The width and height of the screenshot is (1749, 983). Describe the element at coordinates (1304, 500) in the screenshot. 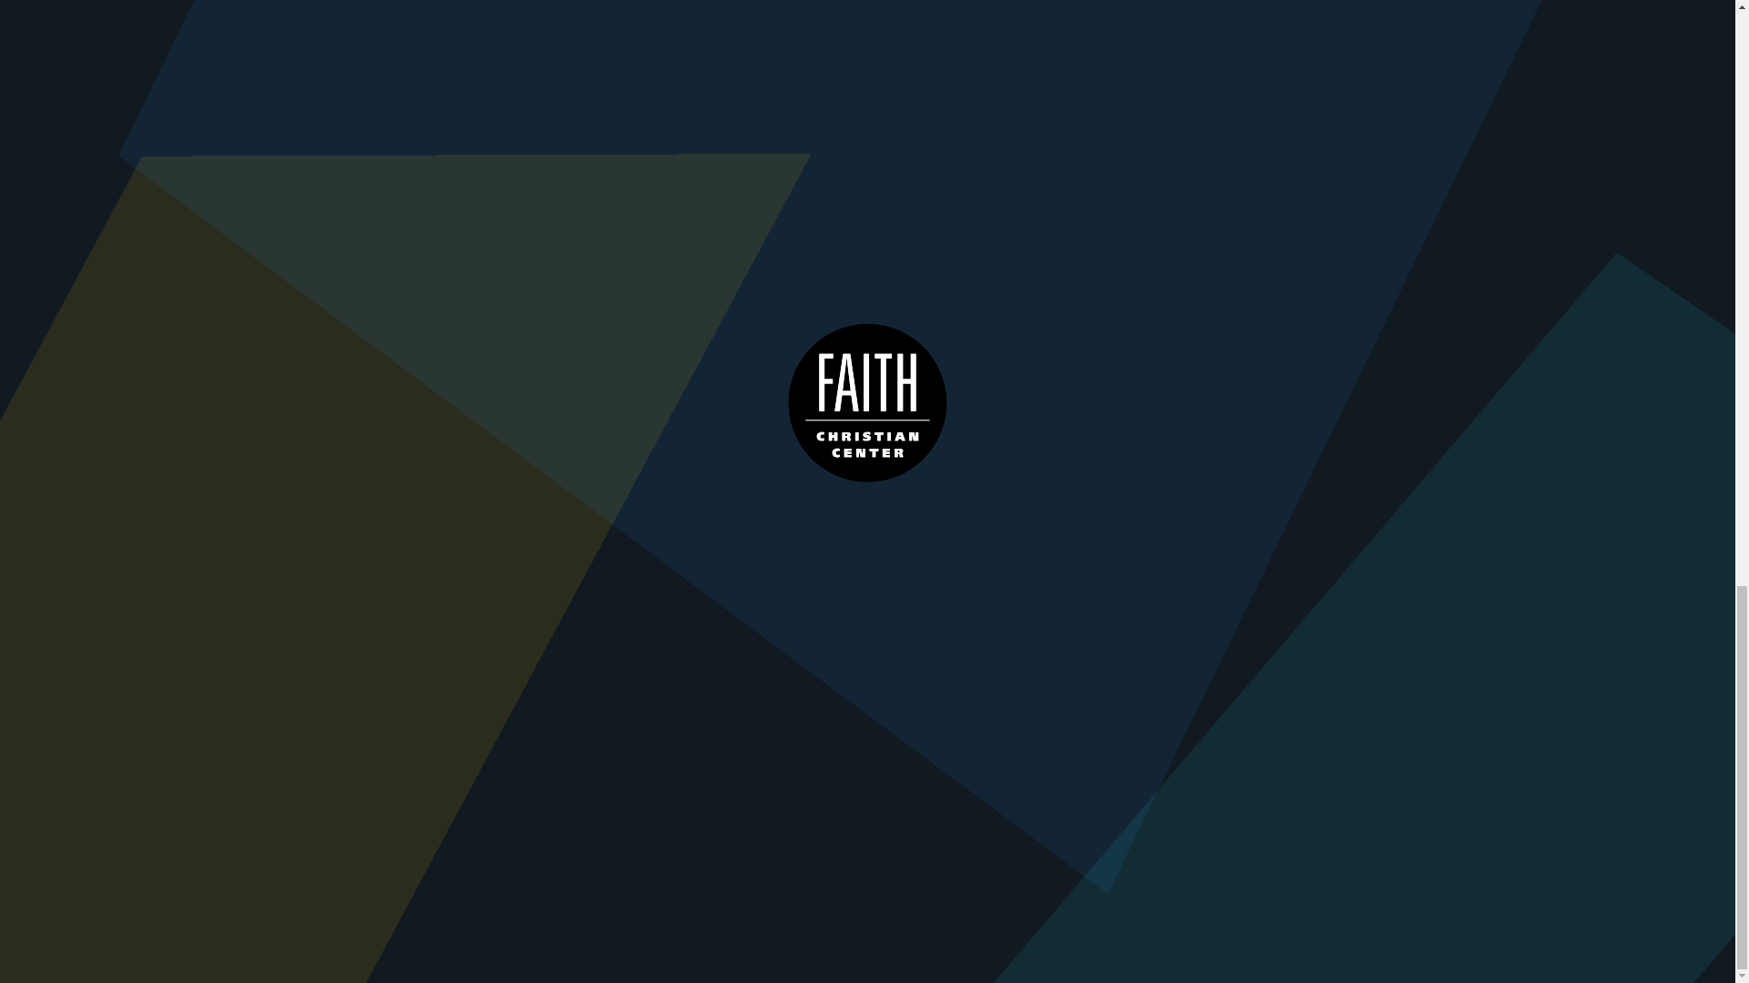

I see `Vimeo` at that location.